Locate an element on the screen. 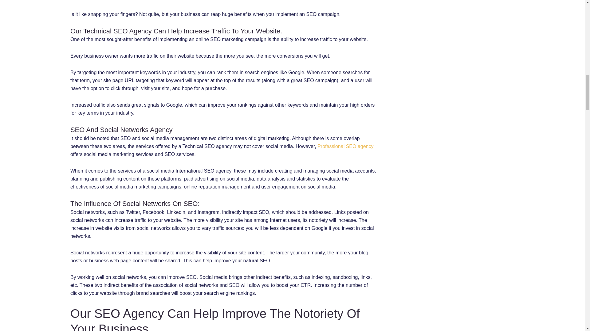  Professional SEO agency is located at coordinates (345, 146).